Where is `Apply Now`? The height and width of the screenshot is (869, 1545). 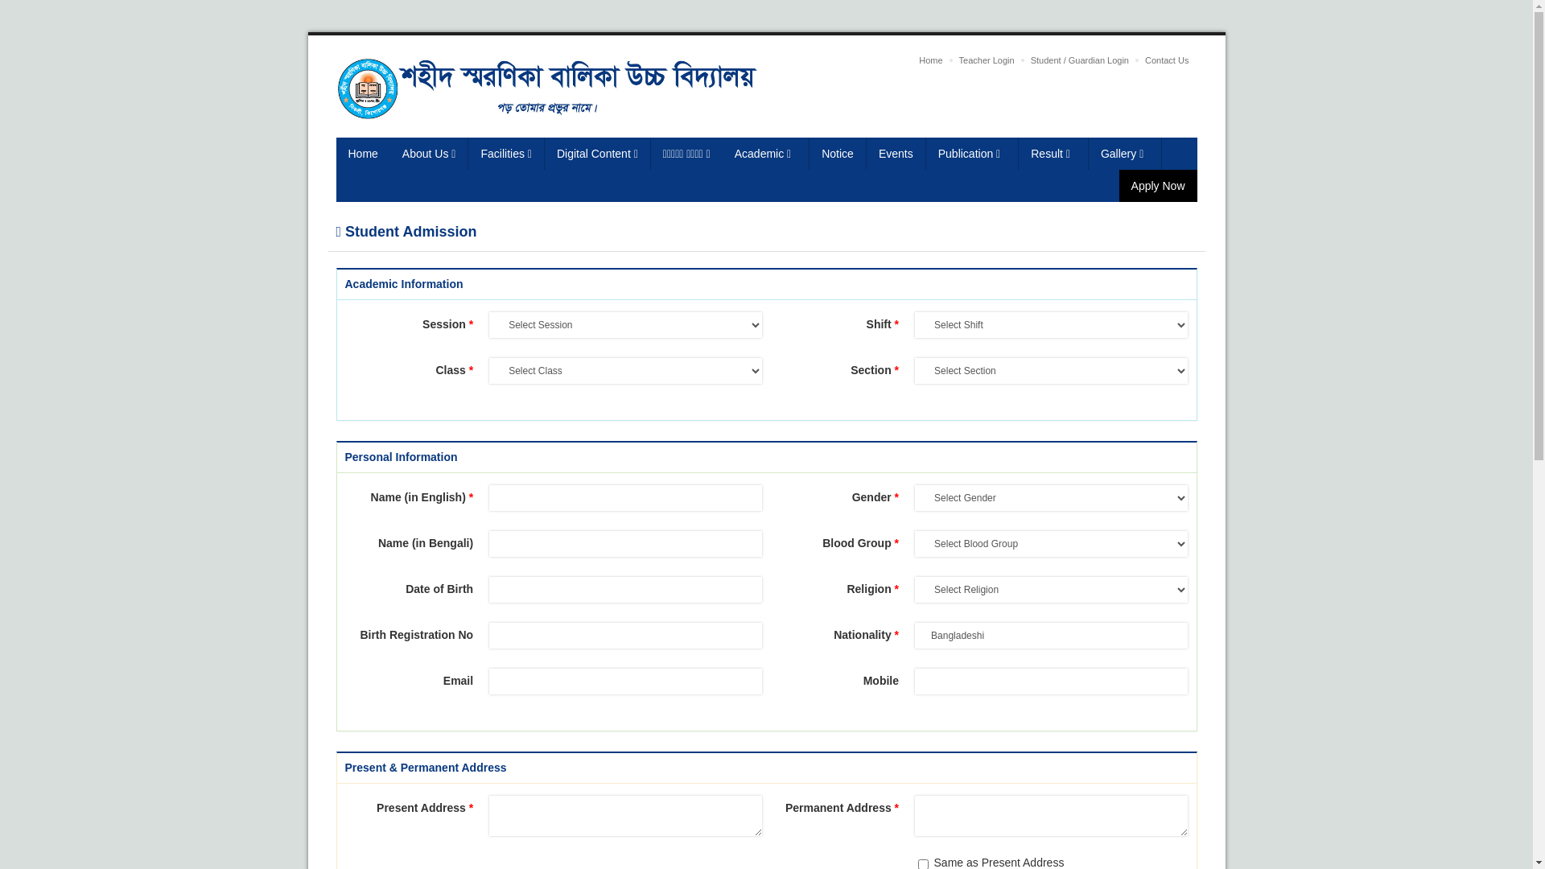
Apply Now is located at coordinates (1159, 186).